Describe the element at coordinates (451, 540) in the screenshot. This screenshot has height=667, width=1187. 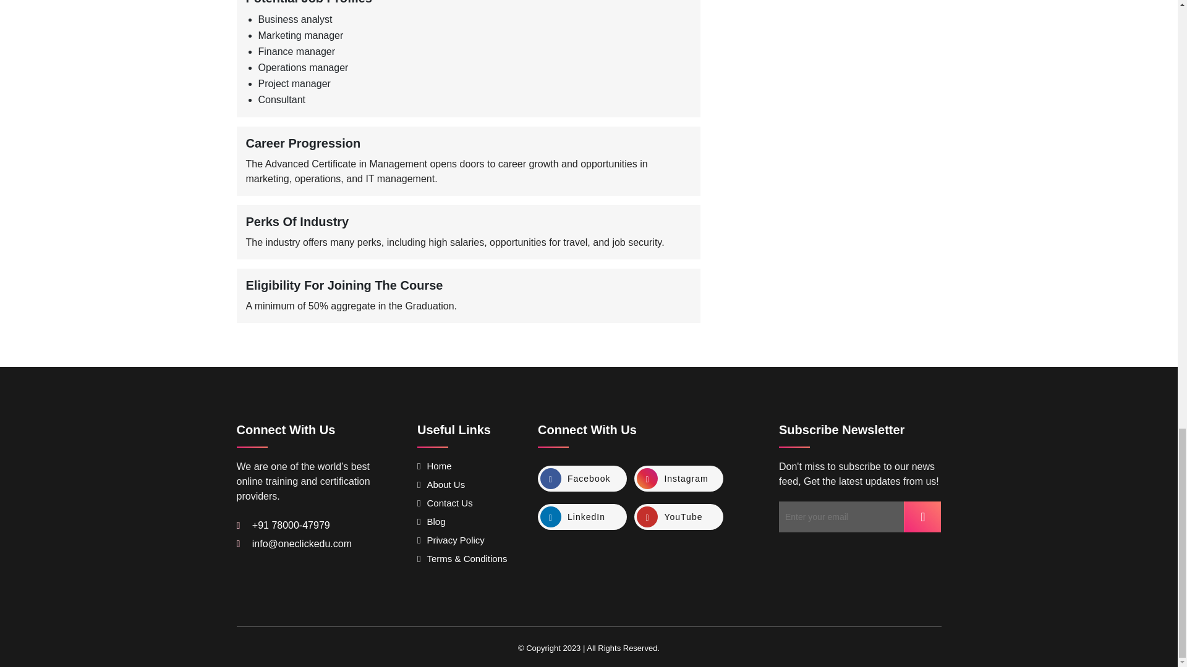
I see `Privacy Policy` at that location.